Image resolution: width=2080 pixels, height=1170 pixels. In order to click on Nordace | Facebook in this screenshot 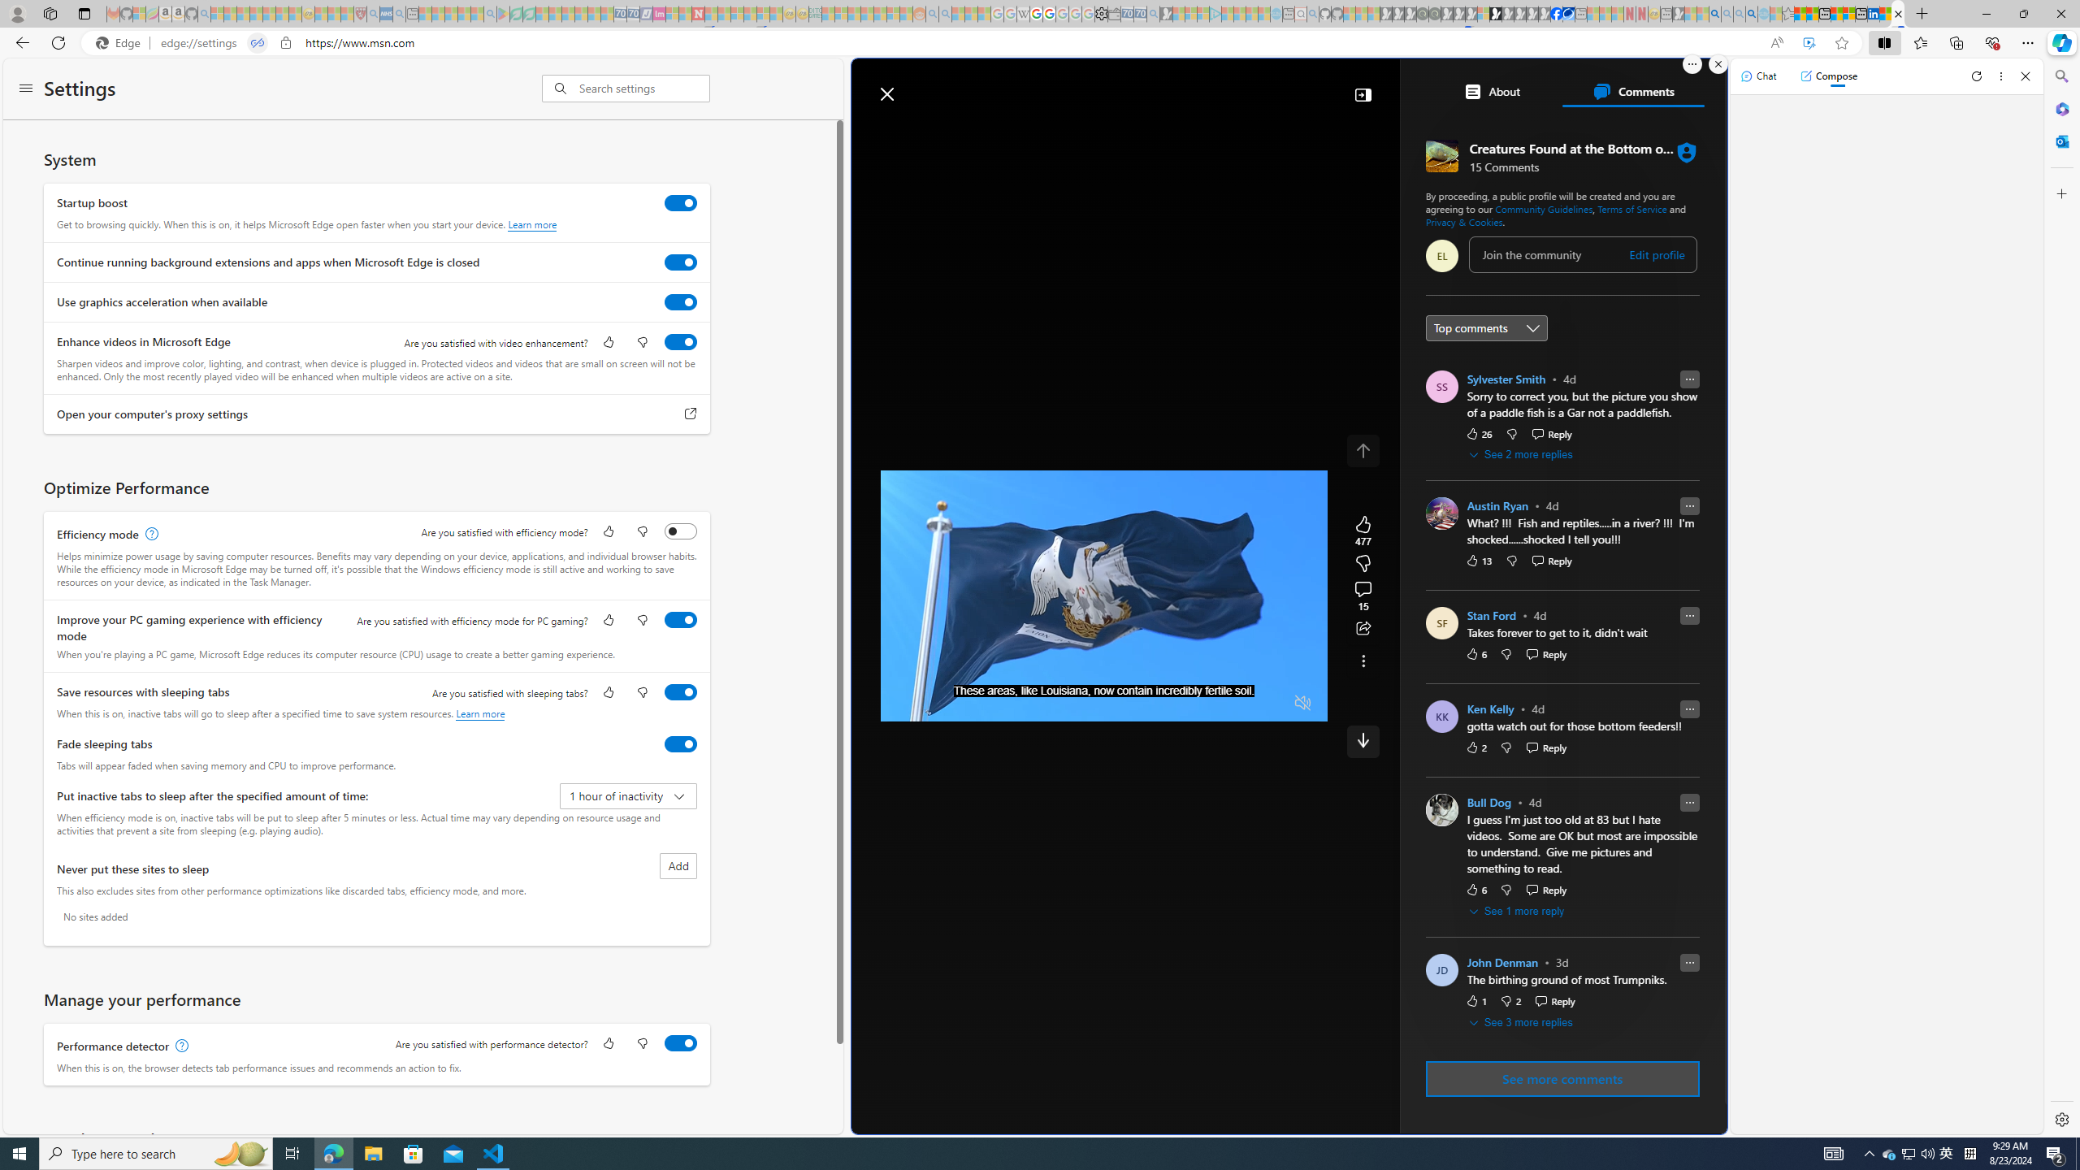, I will do `click(1557, 14)`.